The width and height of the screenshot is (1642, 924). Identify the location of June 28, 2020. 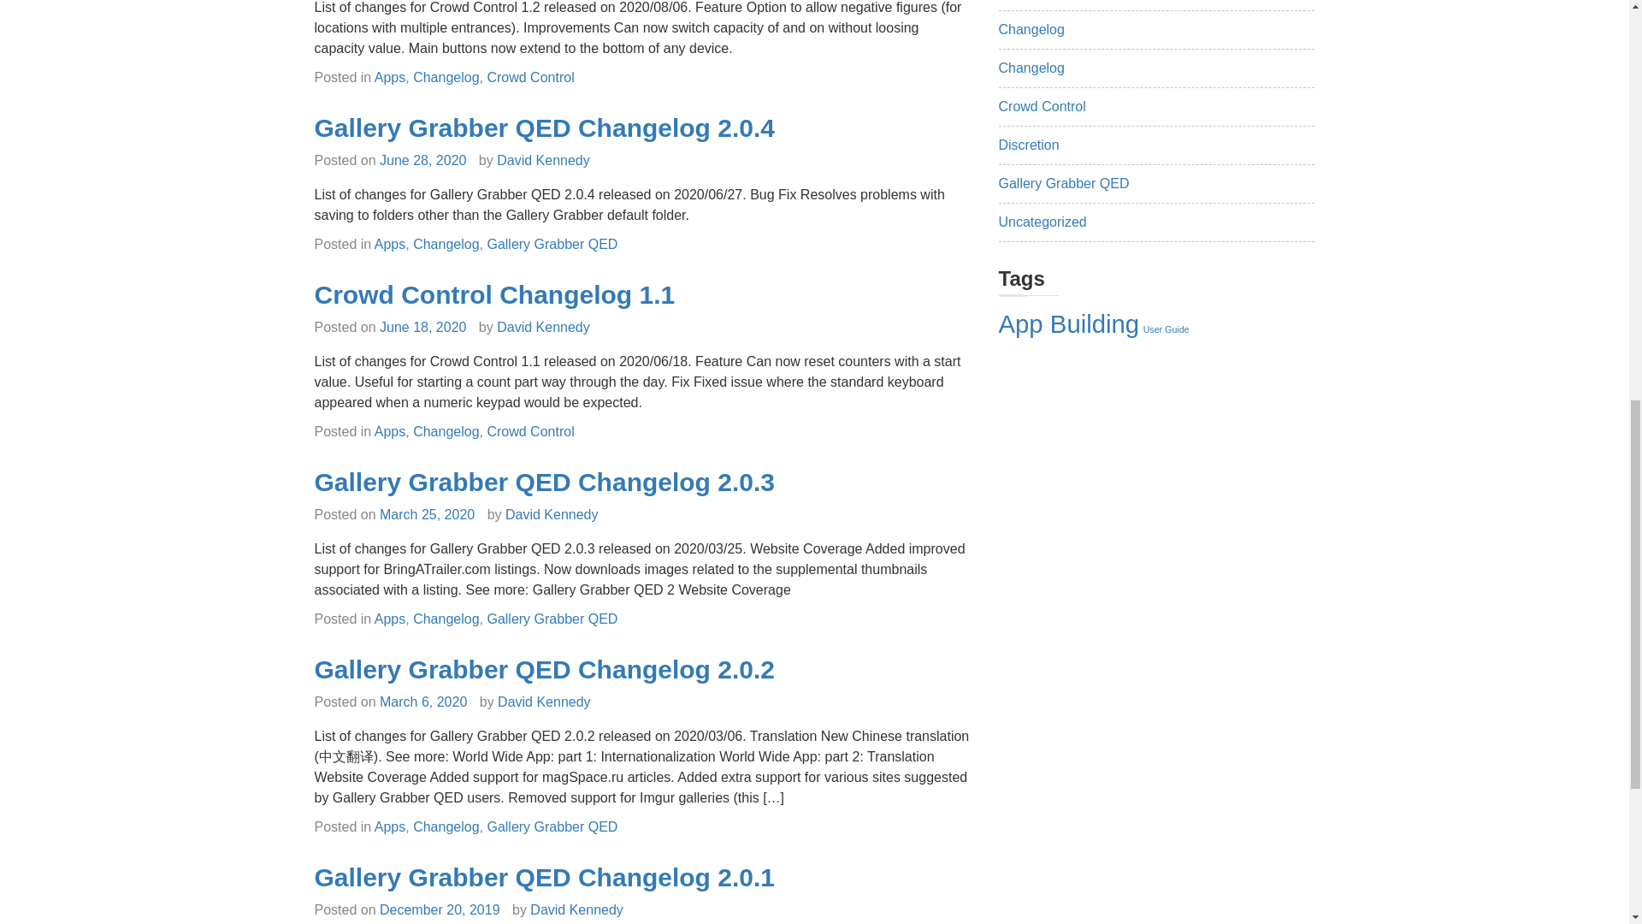
(422, 160).